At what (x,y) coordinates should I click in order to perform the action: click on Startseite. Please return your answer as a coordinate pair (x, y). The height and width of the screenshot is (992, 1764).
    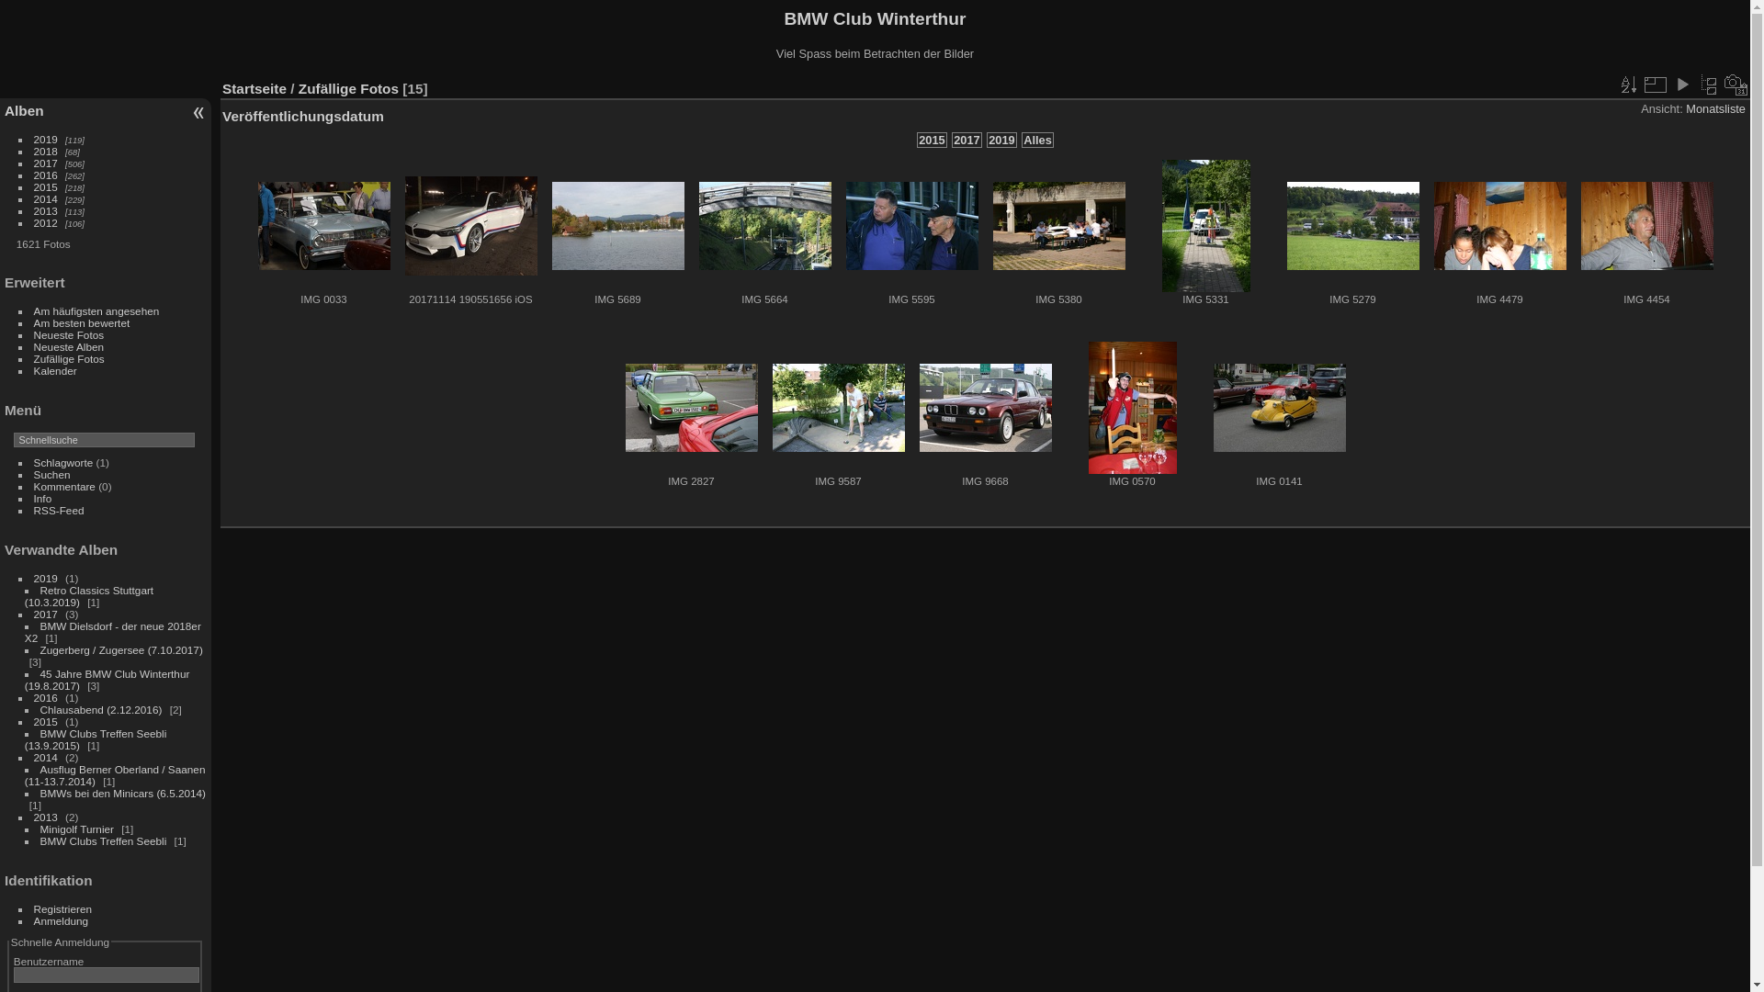
    Looking at the image, I should click on (254, 88).